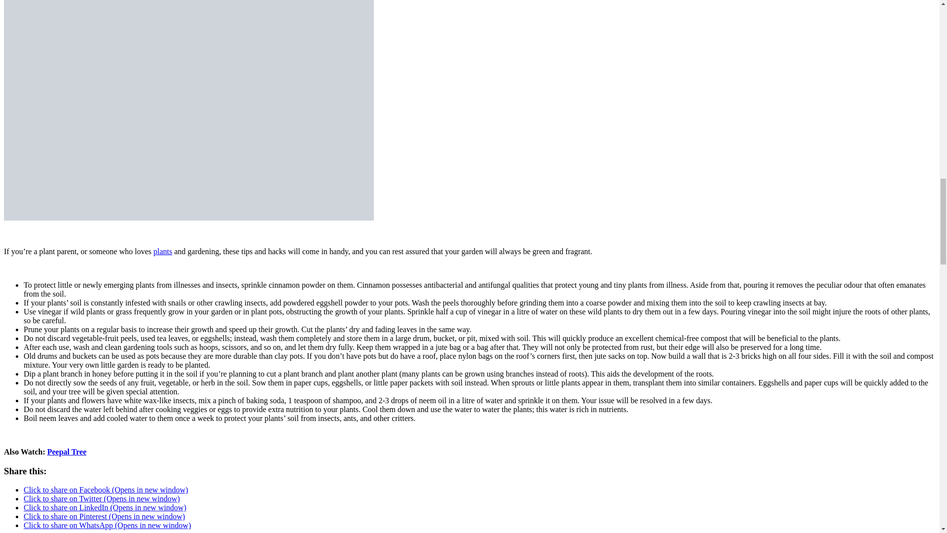 This screenshot has width=947, height=533. I want to click on Click to share on Facebook, so click(106, 490).